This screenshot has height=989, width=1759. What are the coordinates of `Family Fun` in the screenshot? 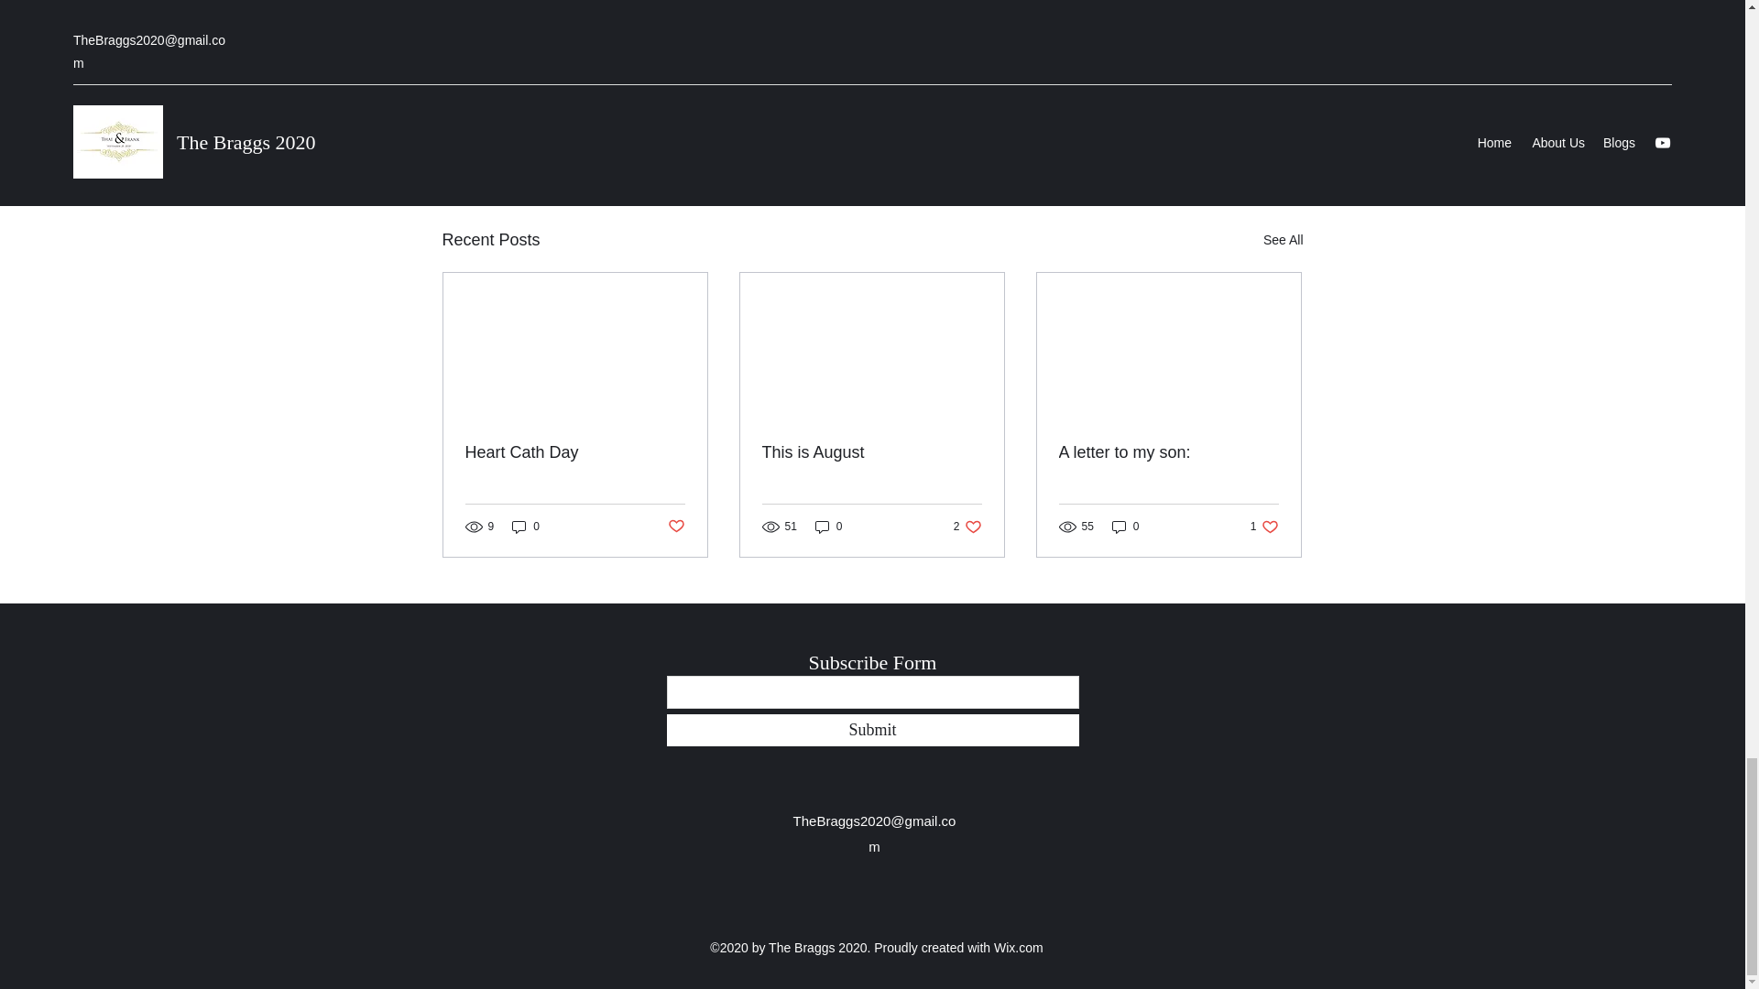 It's located at (828, 527).